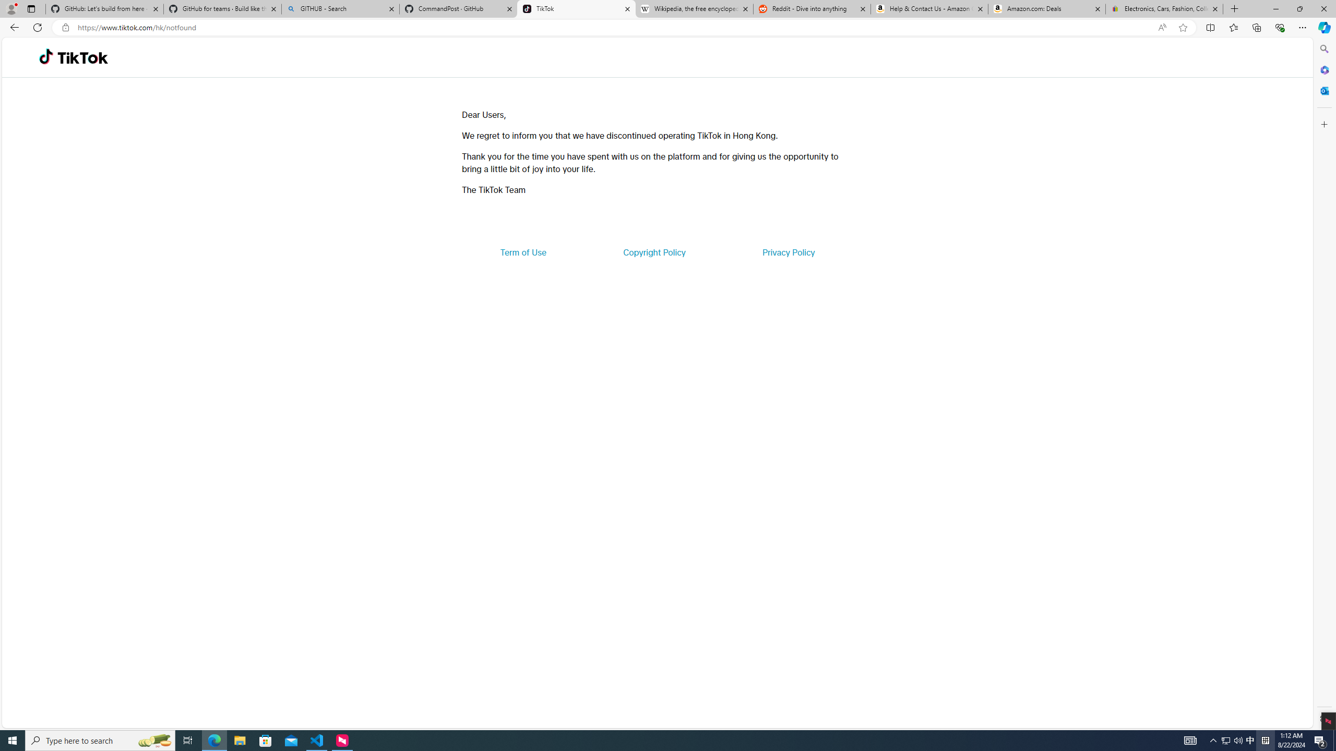  Describe the element at coordinates (653, 252) in the screenshot. I see `Copyright Policy` at that location.